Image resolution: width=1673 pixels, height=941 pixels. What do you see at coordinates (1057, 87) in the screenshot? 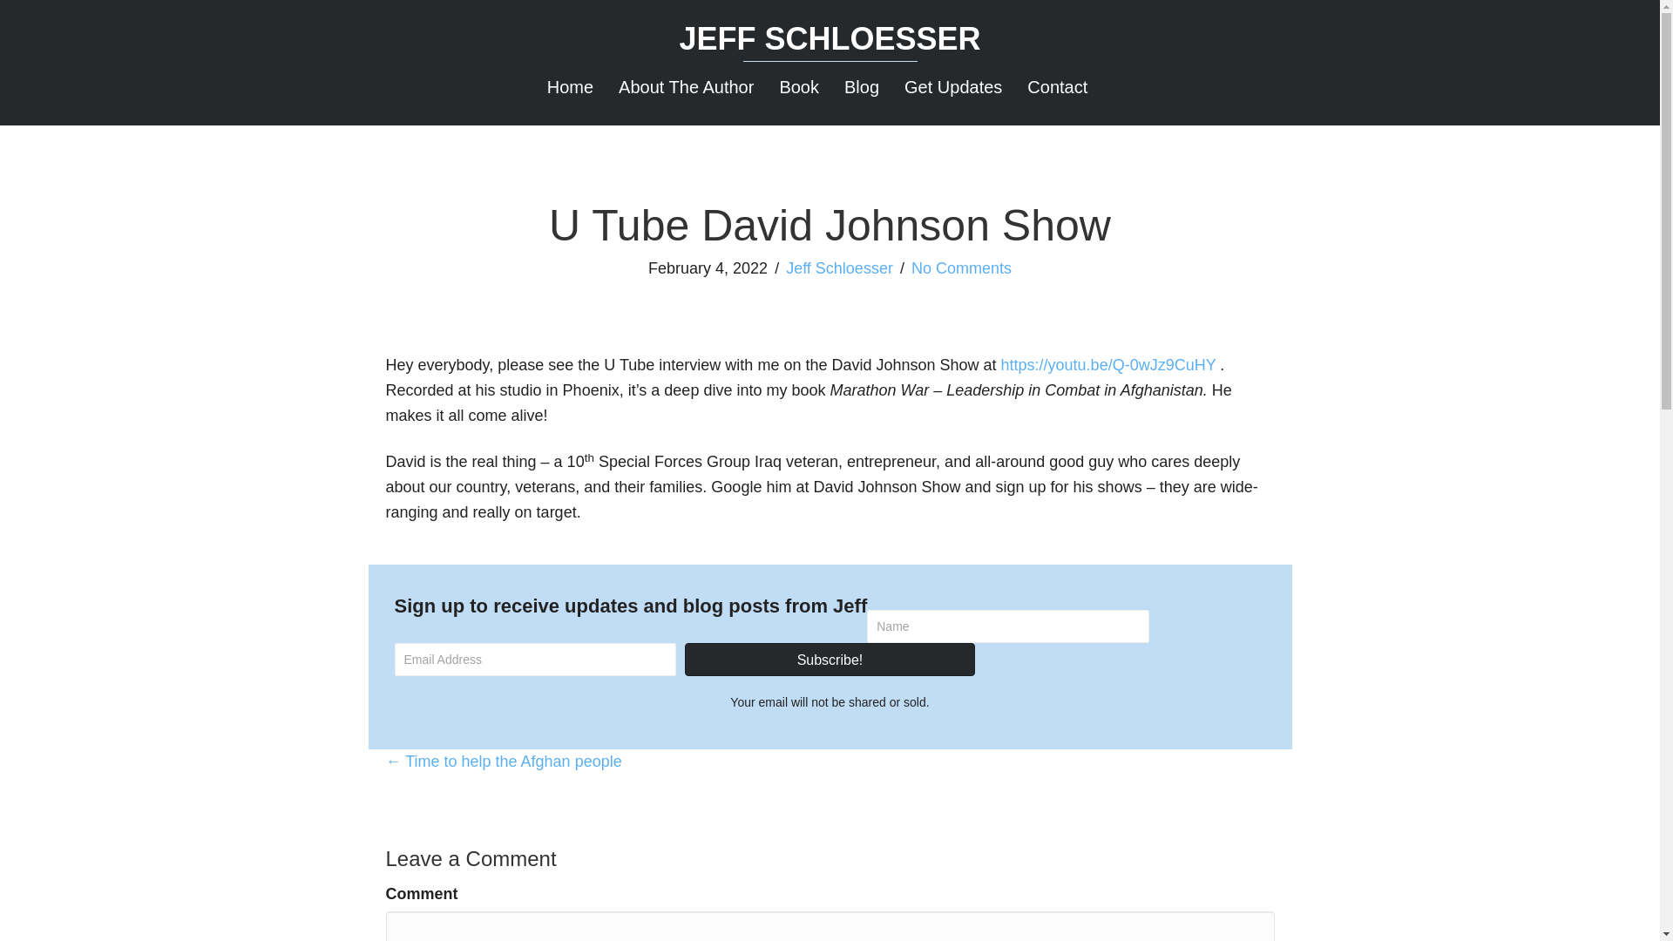
I see `Contact` at bounding box center [1057, 87].